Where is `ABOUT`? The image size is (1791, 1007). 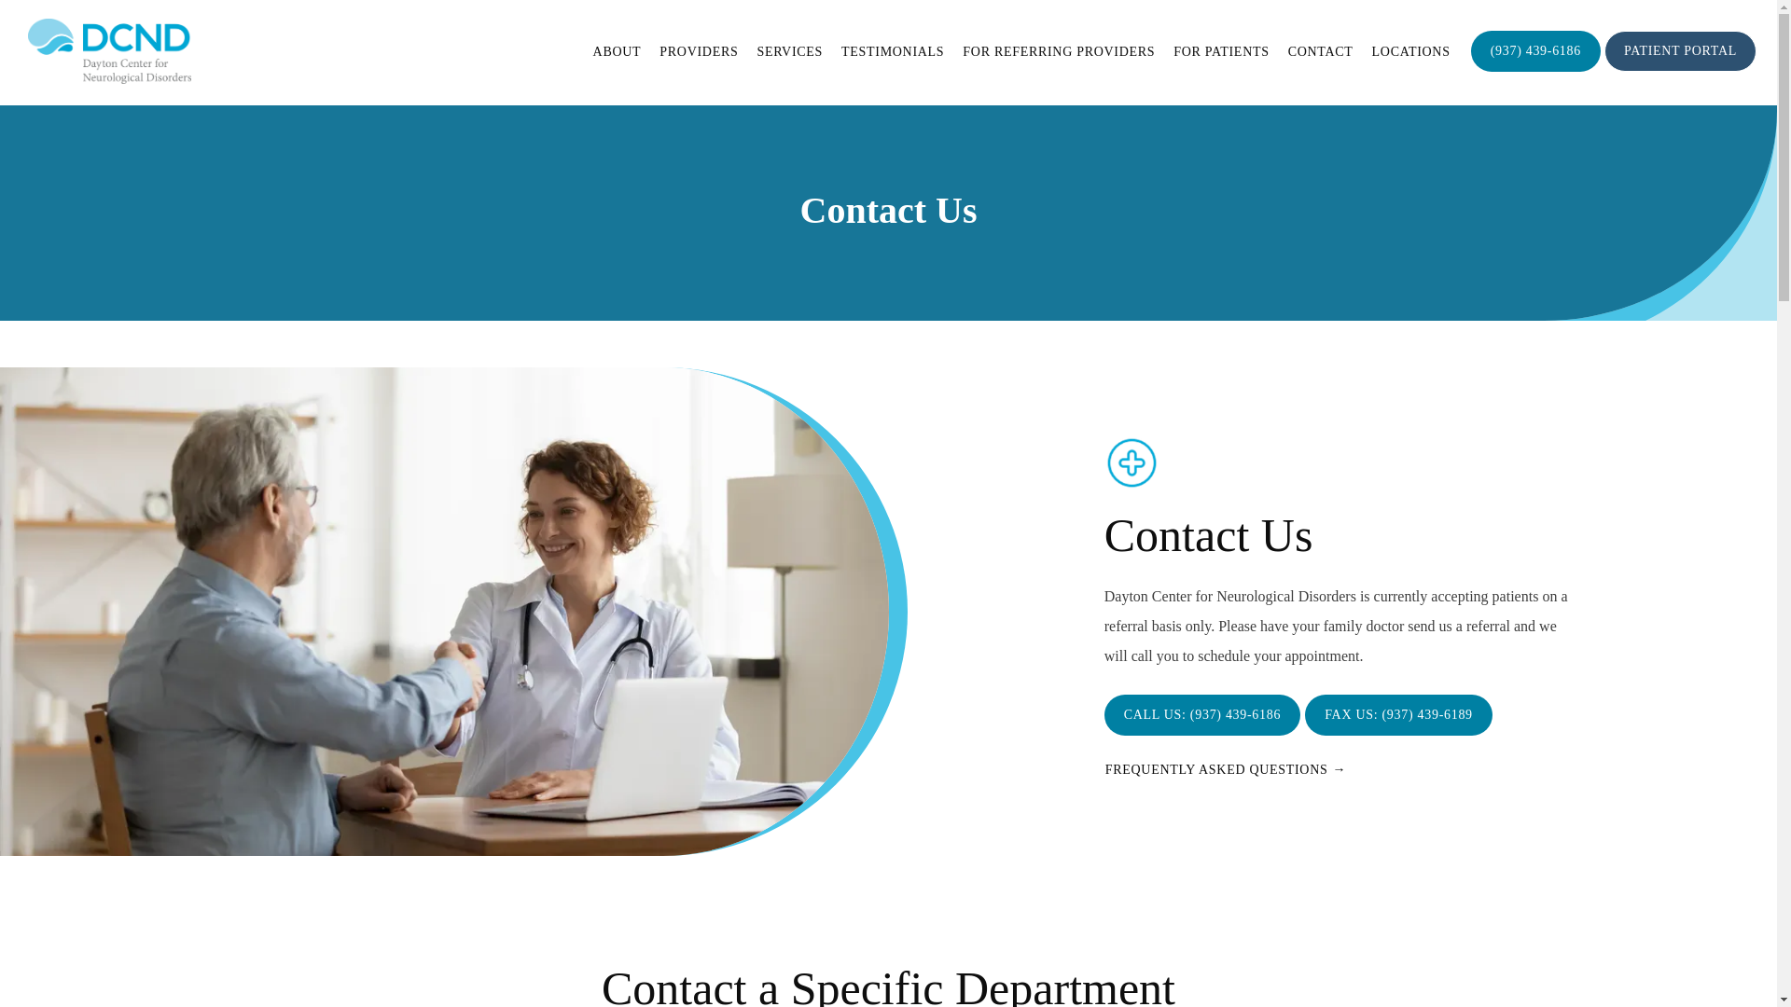 ABOUT is located at coordinates (617, 50).